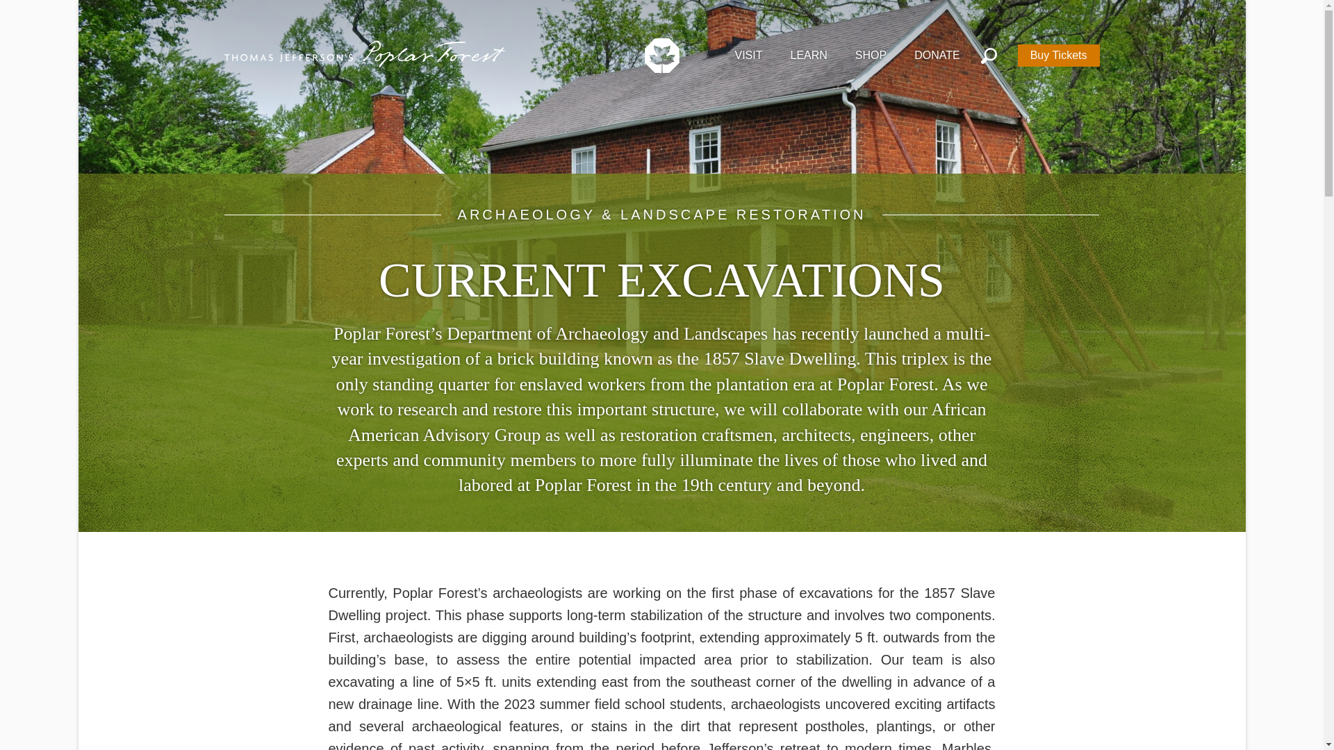 Image resolution: width=1334 pixels, height=750 pixels. I want to click on Buy Tickets, so click(1058, 55).